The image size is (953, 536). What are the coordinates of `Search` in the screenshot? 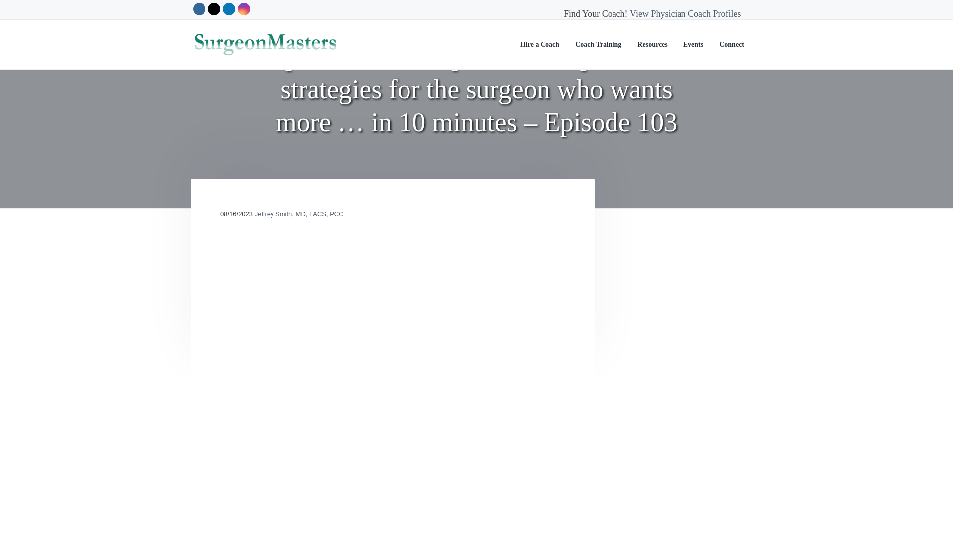 It's located at (40, 12).